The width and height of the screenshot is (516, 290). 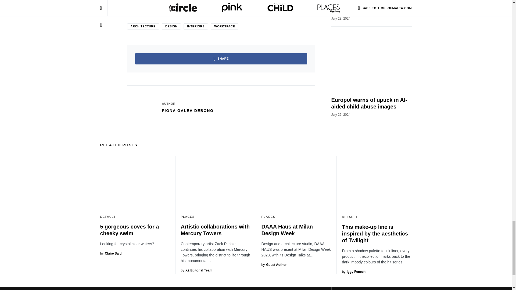 I want to click on View all posts by Iggy Fenech, so click(x=353, y=272).